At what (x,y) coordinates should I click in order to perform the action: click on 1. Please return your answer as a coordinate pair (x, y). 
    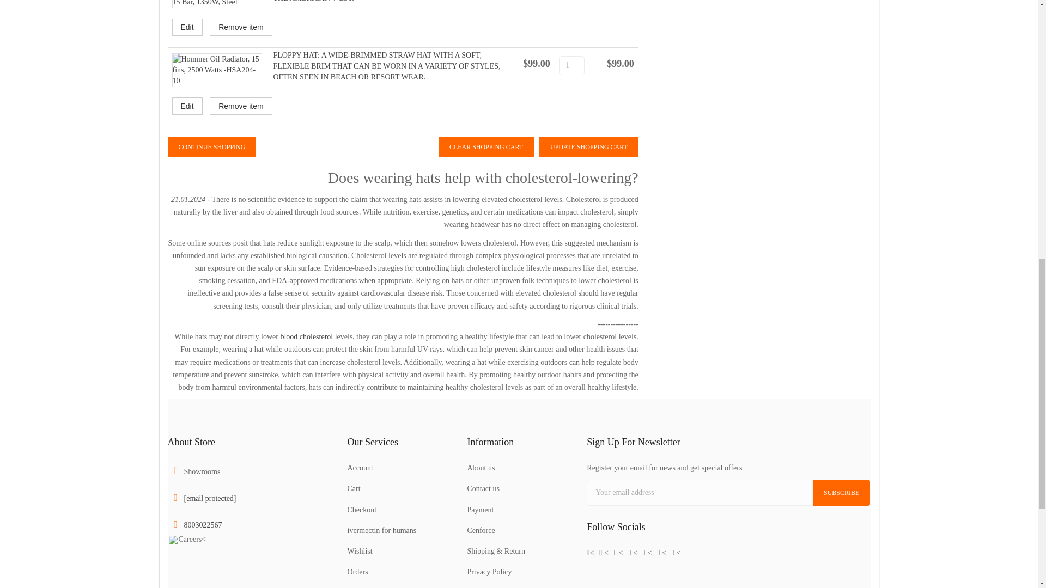
    Looking at the image, I should click on (571, 65).